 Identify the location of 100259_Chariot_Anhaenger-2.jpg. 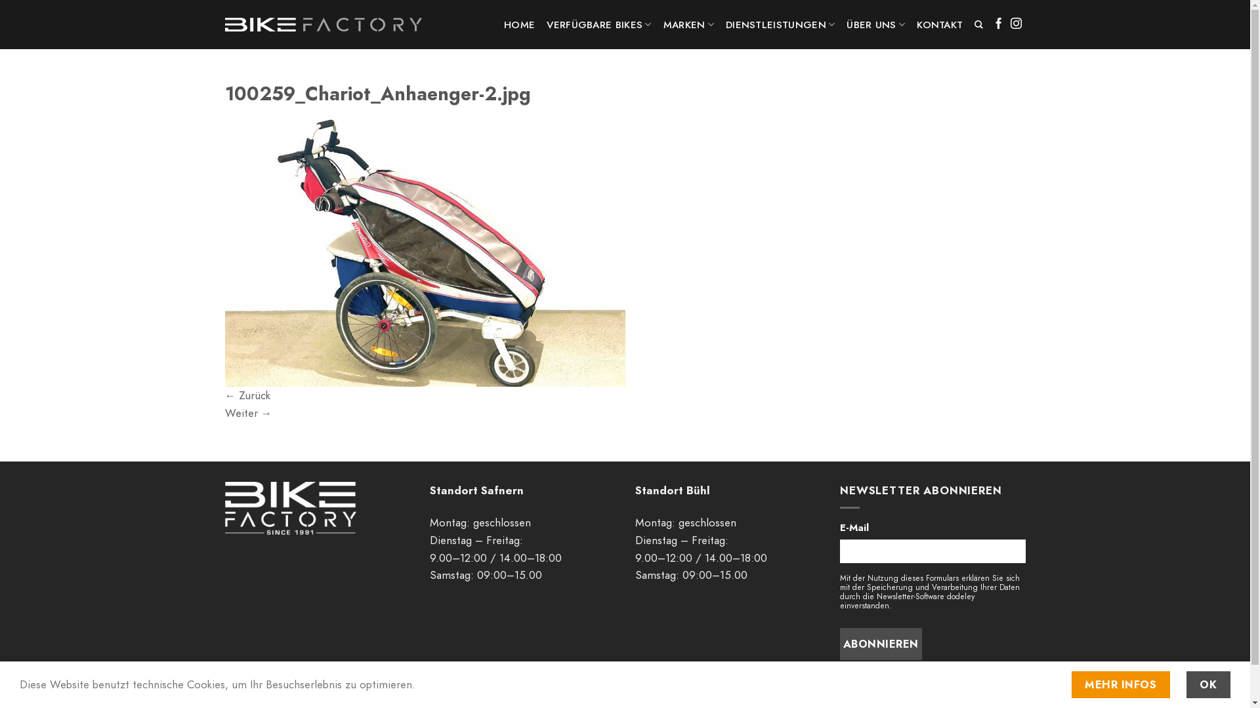
(425, 250).